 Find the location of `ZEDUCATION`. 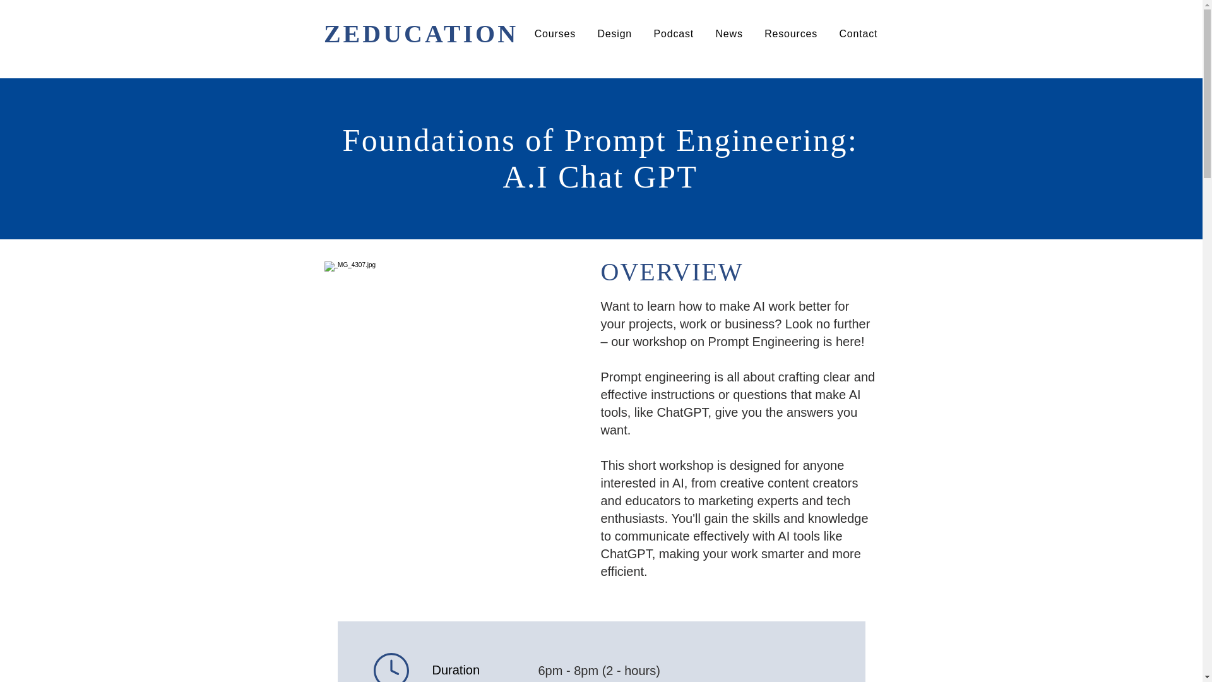

ZEDUCATION is located at coordinates (420, 33).